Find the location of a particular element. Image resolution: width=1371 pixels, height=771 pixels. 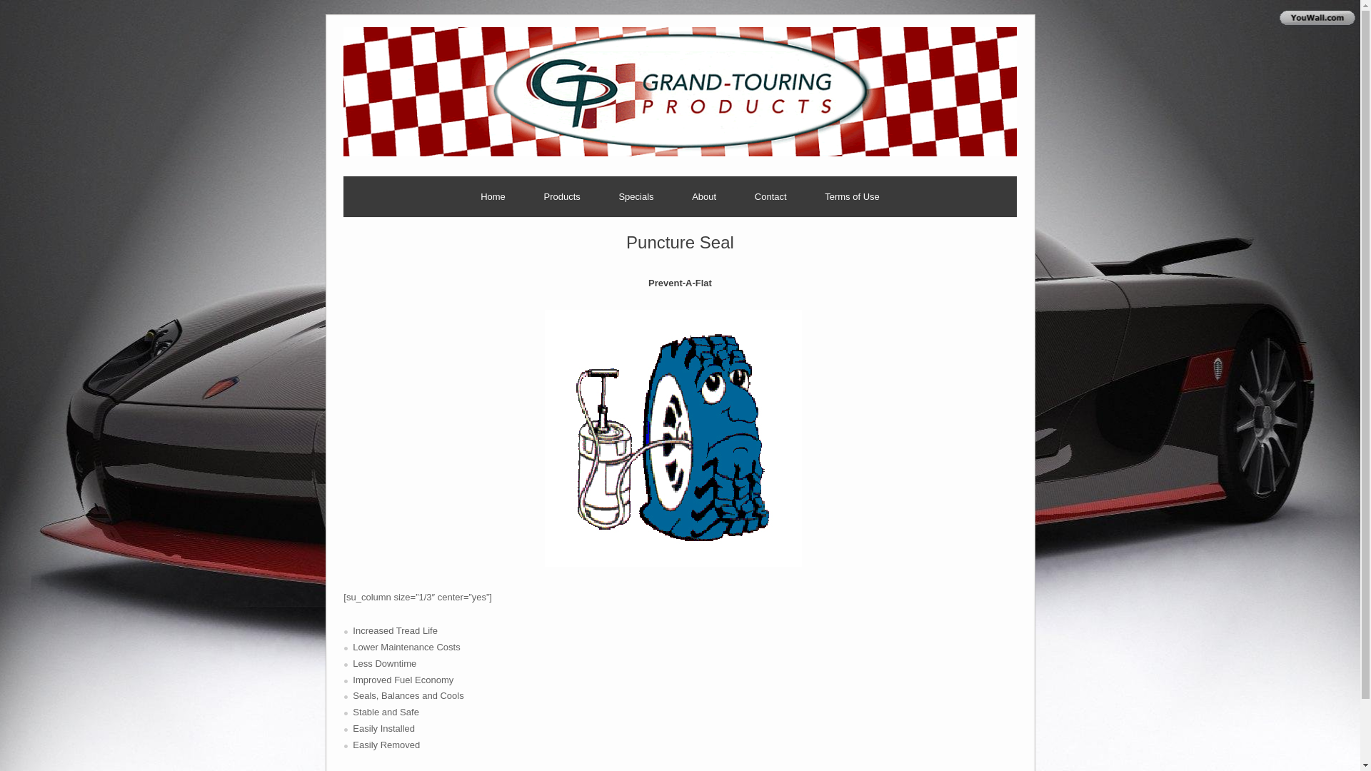

Specials is located at coordinates (636, 197).